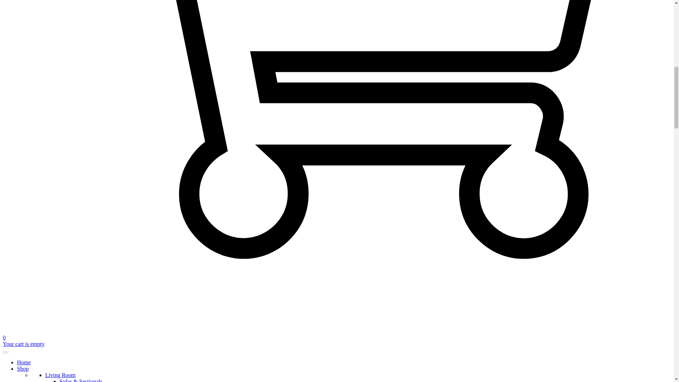 The image size is (679, 382). What do you see at coordinates (60, 375) in the screenshot?
I see `Living Room` at bounding box center [60, 375].